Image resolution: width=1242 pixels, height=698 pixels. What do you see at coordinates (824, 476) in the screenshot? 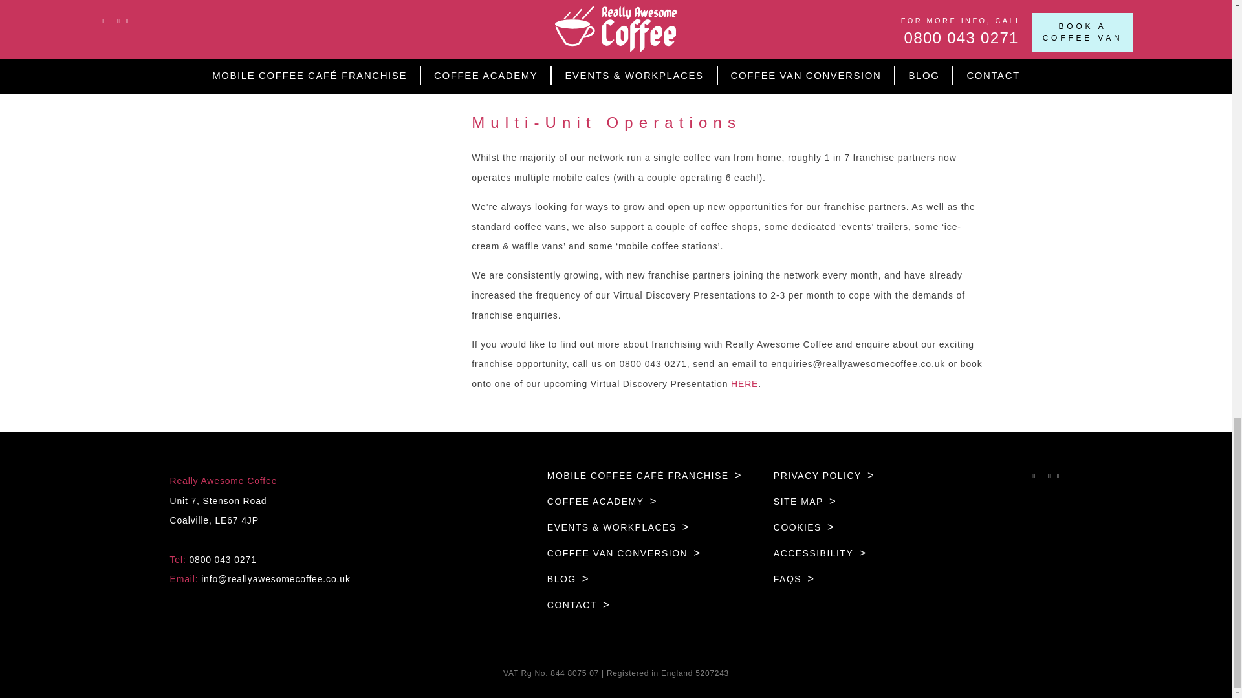
I see `PRIVACY POLICY` at bounding box center [824, 476].